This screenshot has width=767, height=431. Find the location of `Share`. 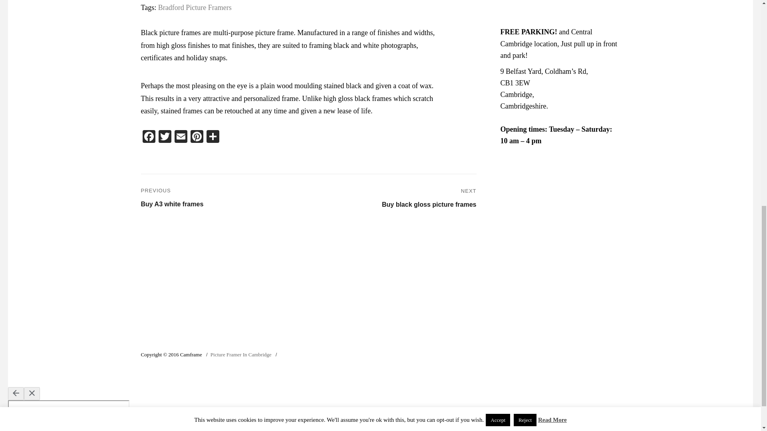

Share is located at coordinates (172, 198).